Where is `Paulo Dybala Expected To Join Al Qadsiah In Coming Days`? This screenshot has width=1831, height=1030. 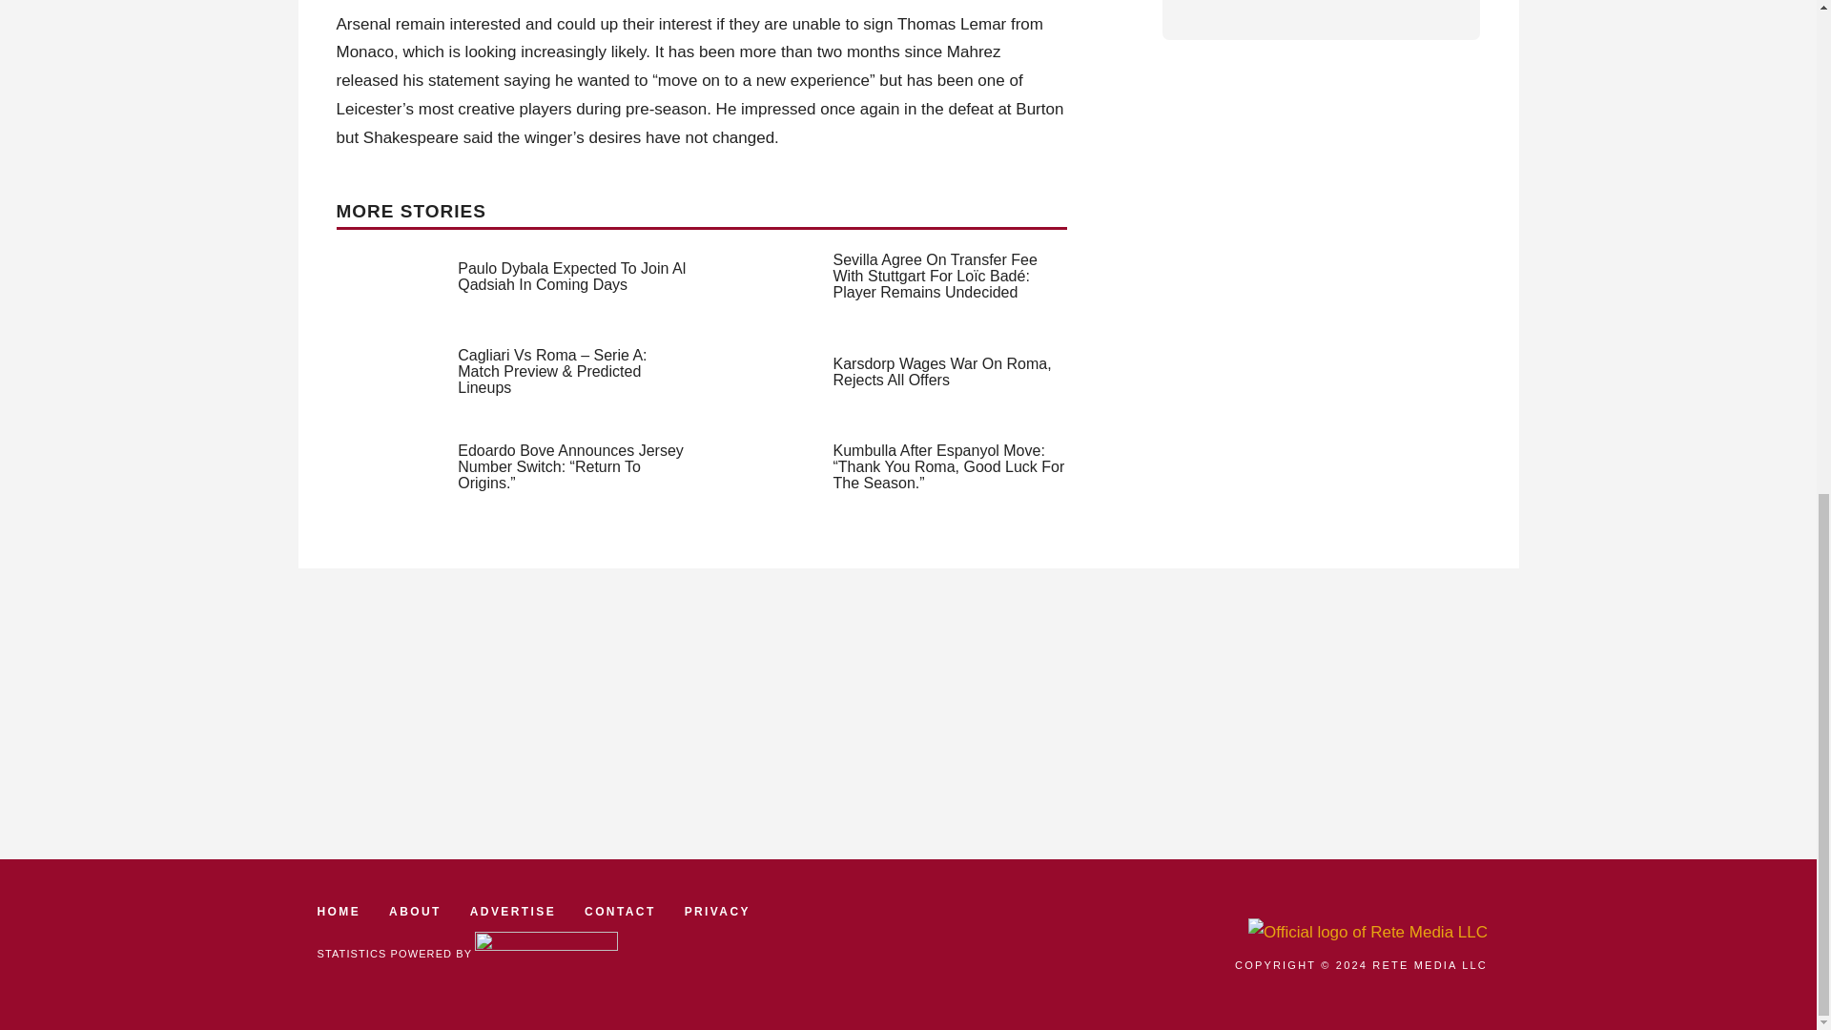
Paulo Dybala Expected To Join Al Qadsiah In Coming Days is located at coordinates (571, 277).